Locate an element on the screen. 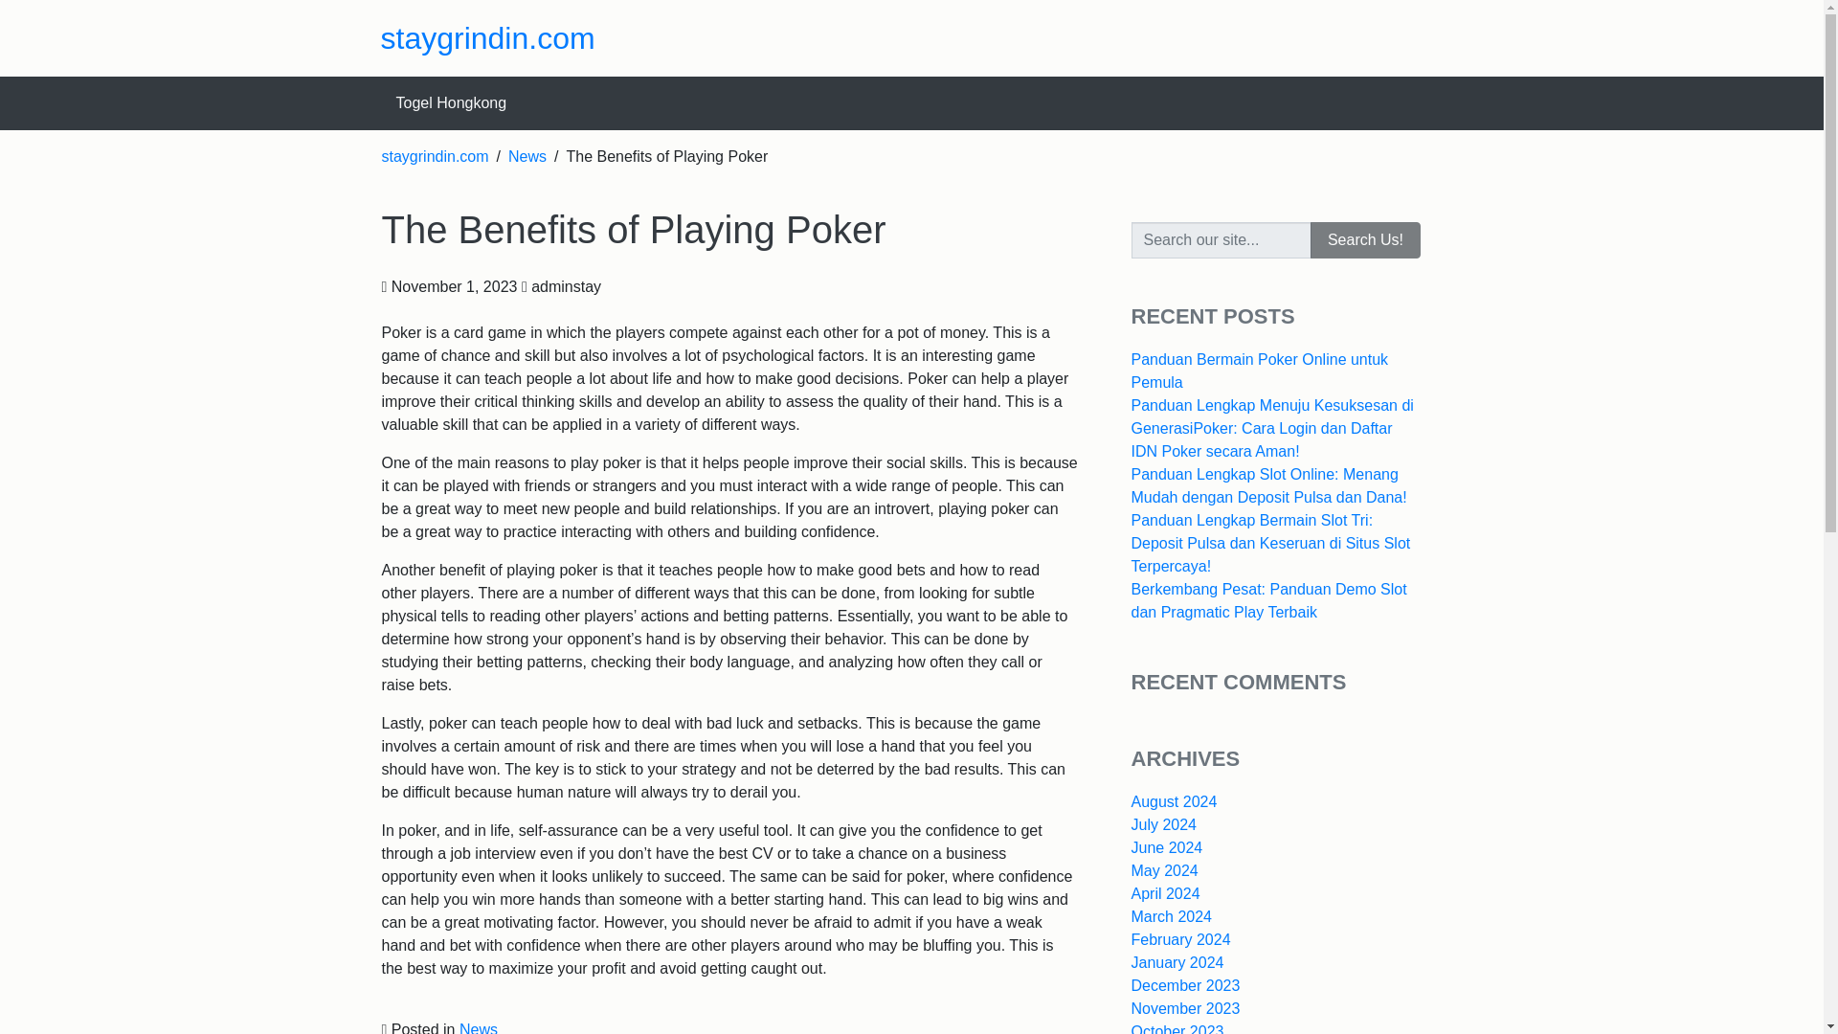 The width and height of the screenshot is (1838, 1034). Togel Hongkong is located at coordinates (451, 103).